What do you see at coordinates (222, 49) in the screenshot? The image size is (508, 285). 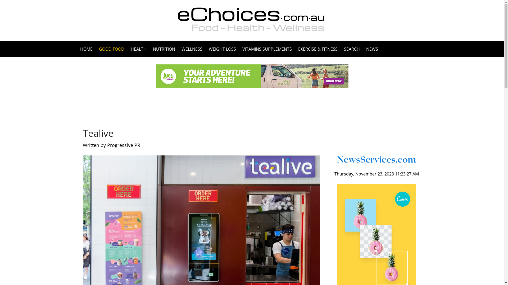 I see `WEIGHT LOSS` at bounding box center [222, 49].